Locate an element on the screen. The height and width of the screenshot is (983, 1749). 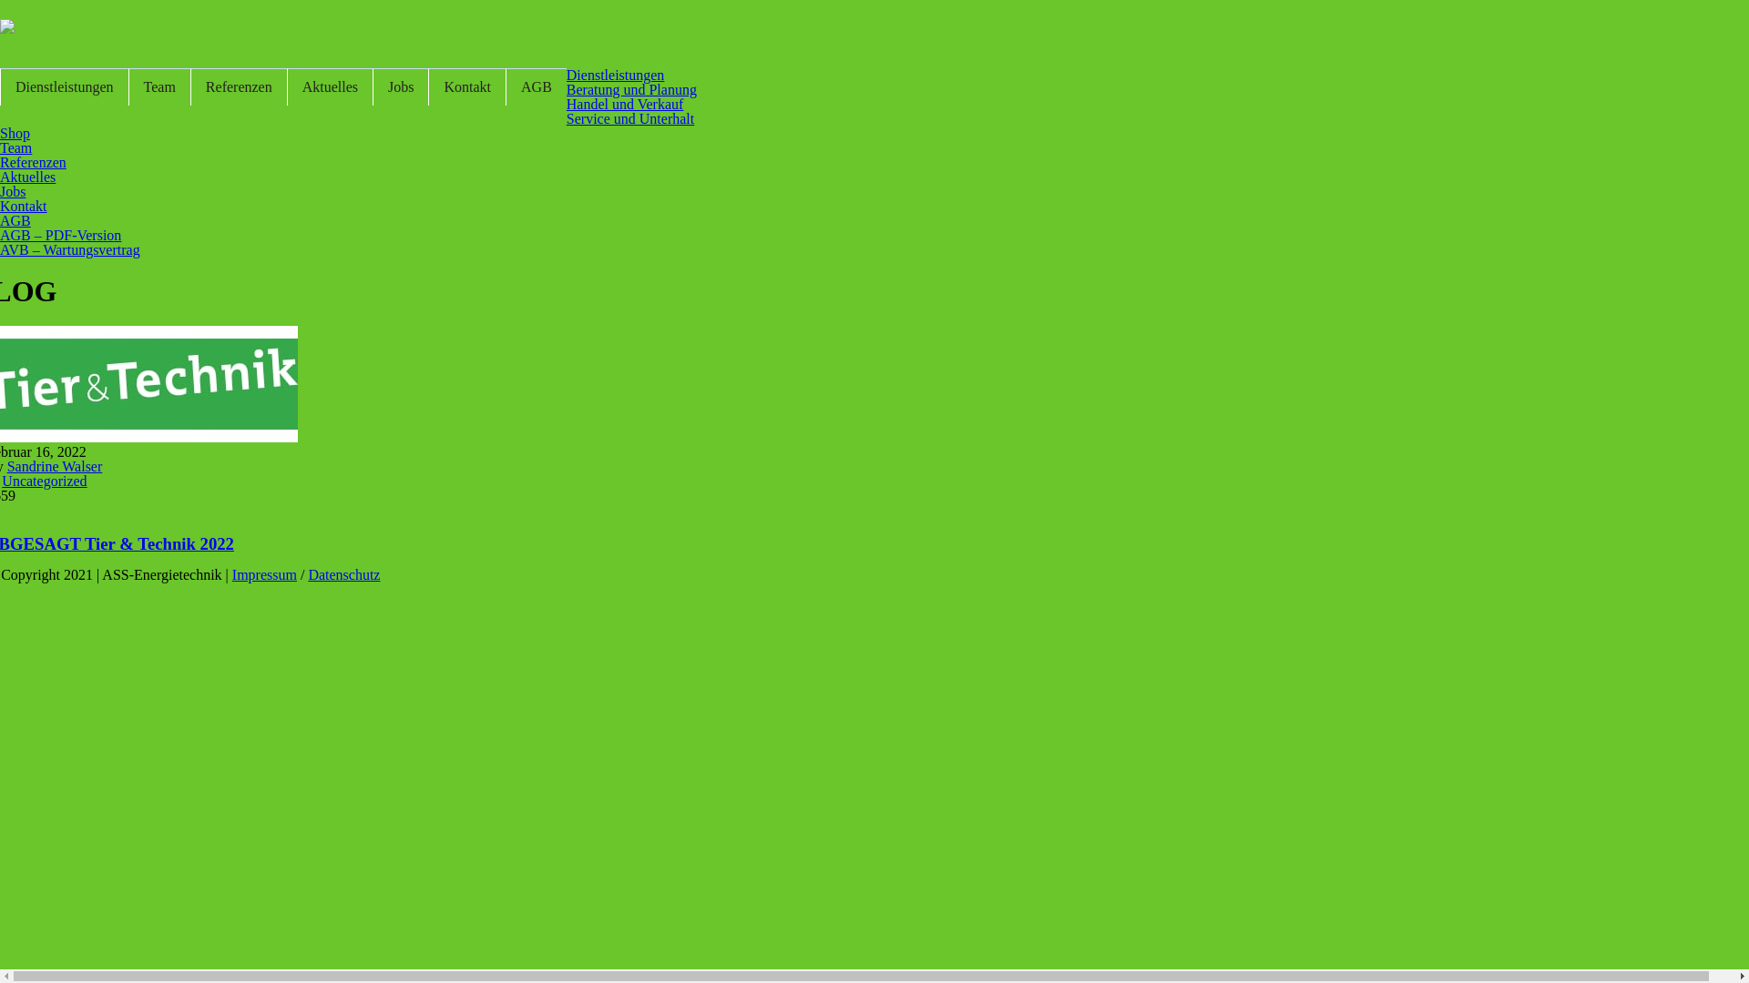
Sandrine Walser is located at coordinates (55, 466).